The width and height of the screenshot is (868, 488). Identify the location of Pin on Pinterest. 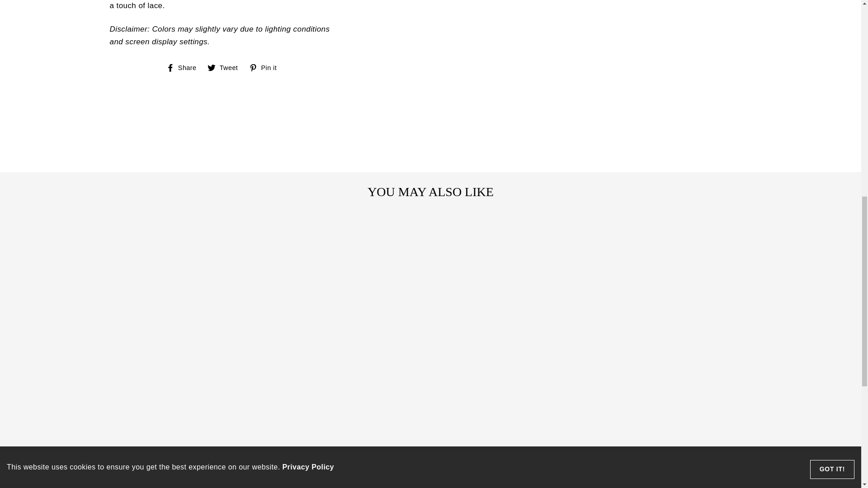
(266, 68).